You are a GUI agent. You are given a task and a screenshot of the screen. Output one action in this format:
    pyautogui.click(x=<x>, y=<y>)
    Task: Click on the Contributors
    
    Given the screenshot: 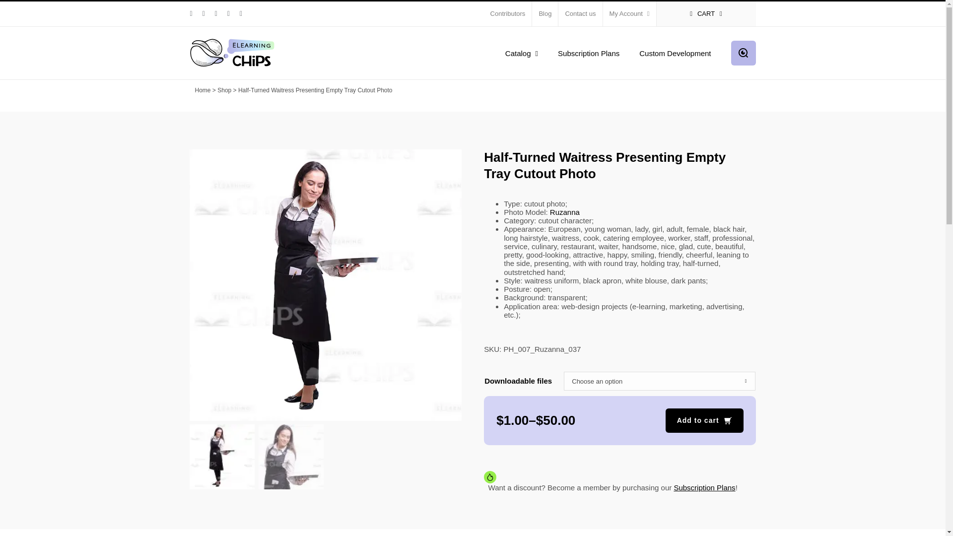 What is the action you would take?
    pyautogui.click(x=508, y=14)
    